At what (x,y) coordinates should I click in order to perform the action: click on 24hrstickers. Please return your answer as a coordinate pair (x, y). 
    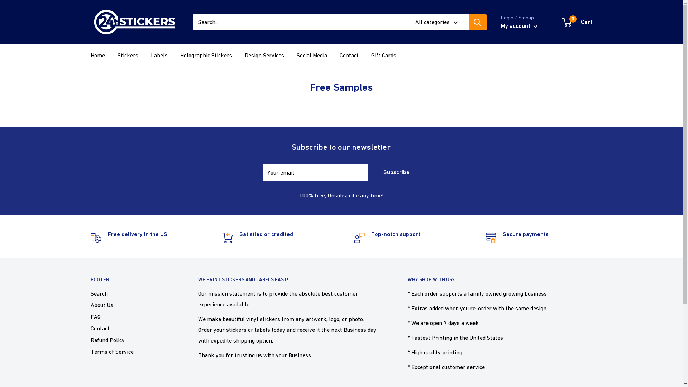
    Looking at the image, I should click on (134, 22).